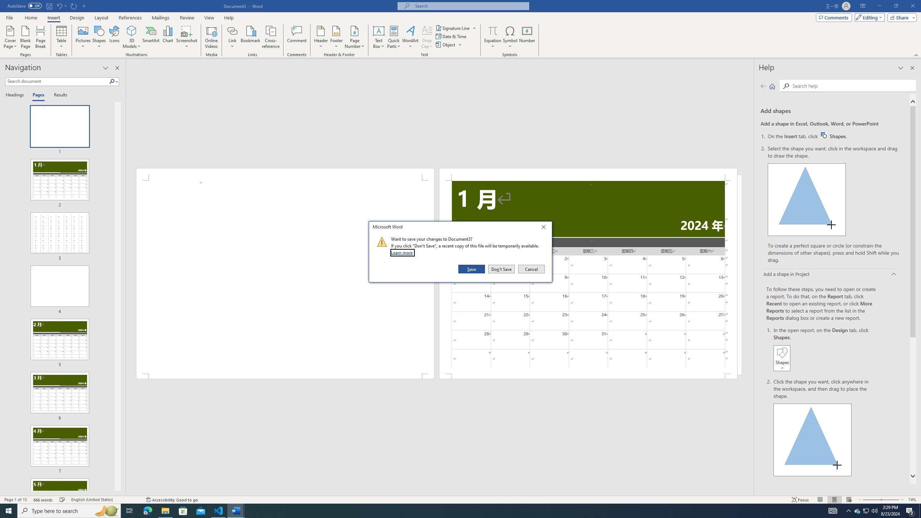 The width and height of the screenshot is (921, 518). Describe the element at coordinates (40, 37) in the screenshot. I see `Number...` at that location.